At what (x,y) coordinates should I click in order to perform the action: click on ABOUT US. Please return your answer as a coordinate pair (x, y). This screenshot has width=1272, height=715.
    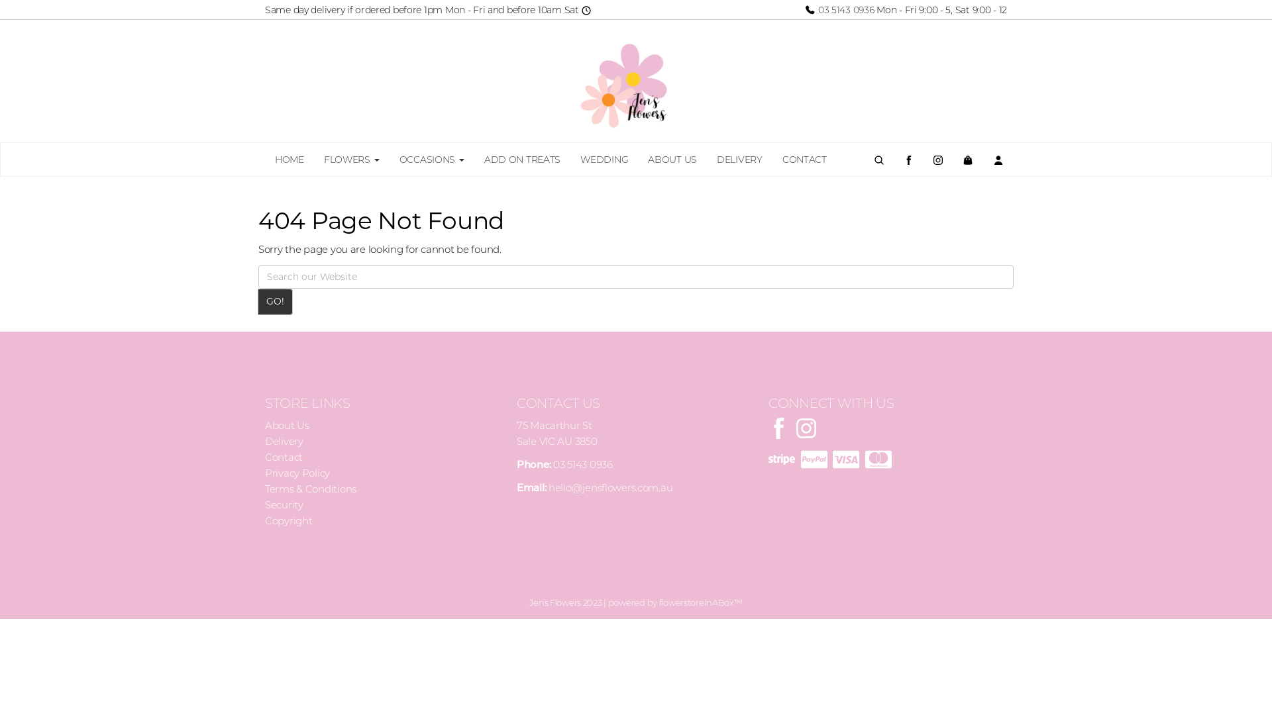
    Looking at the image, I should click on (672, 160).